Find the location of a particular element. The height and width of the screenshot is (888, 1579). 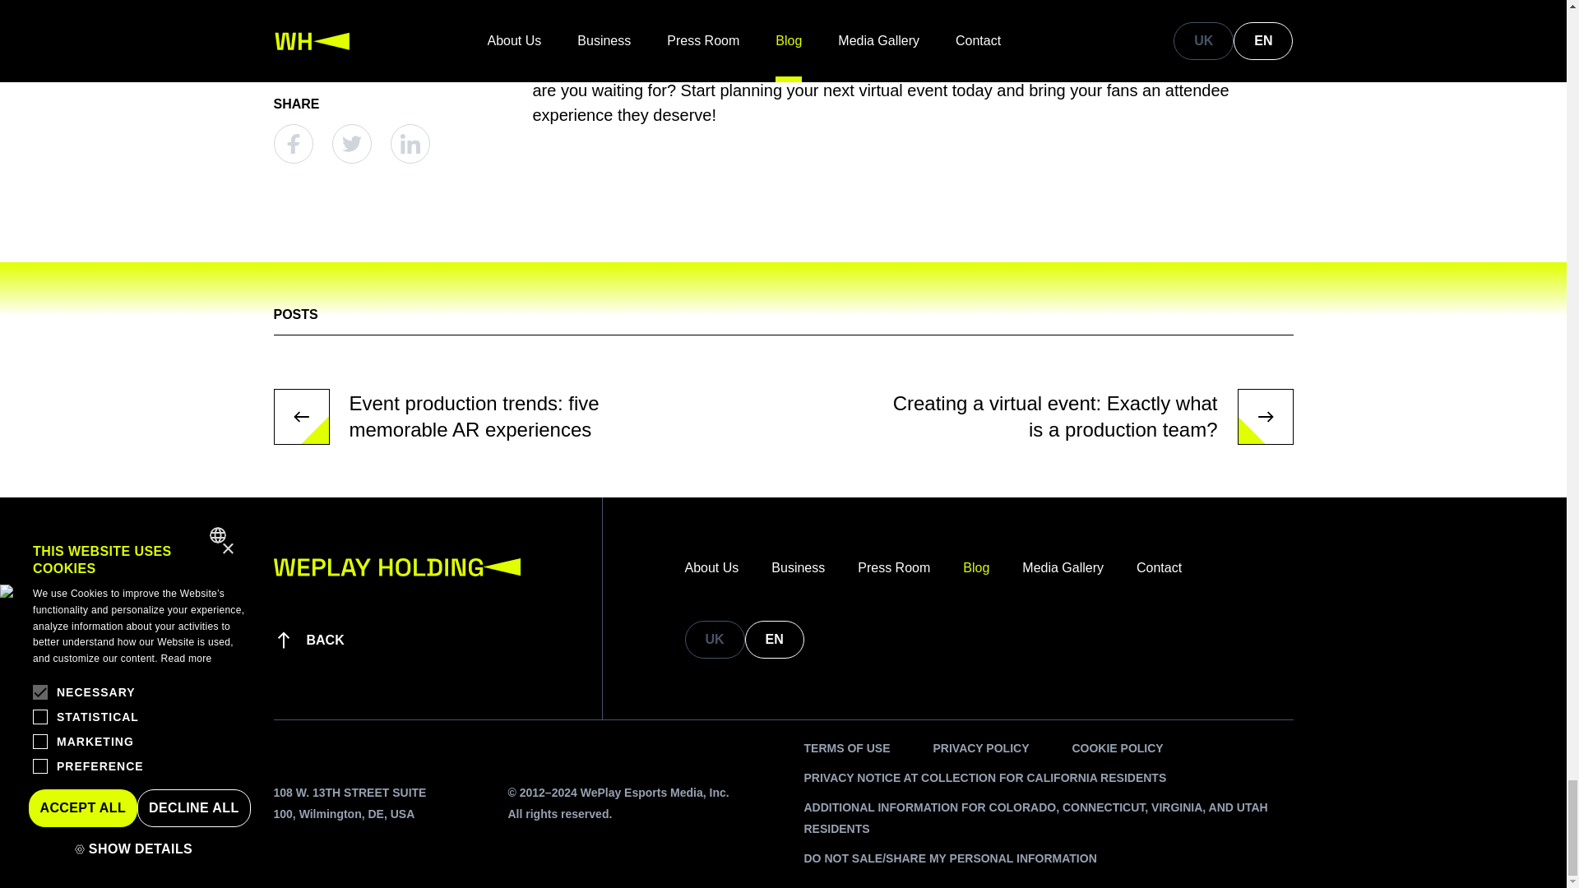

About Us is located at coordinates (711, 568).